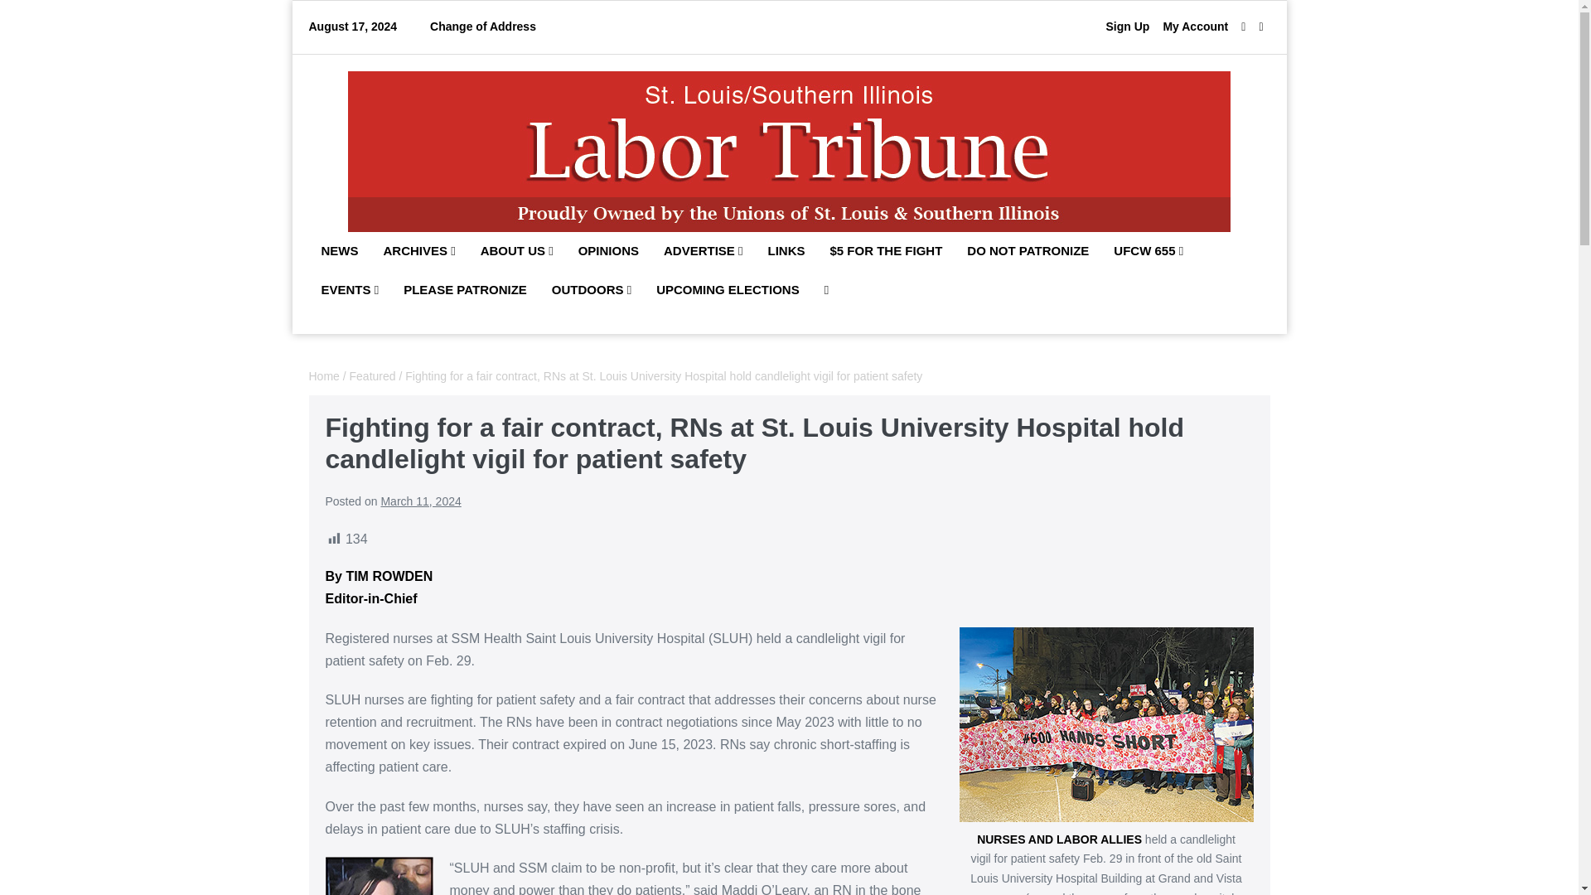 The image size is (1591, 895). Describe the element at coordinates (350, 290) in the screenshot. I see `EVENTS` at that location.